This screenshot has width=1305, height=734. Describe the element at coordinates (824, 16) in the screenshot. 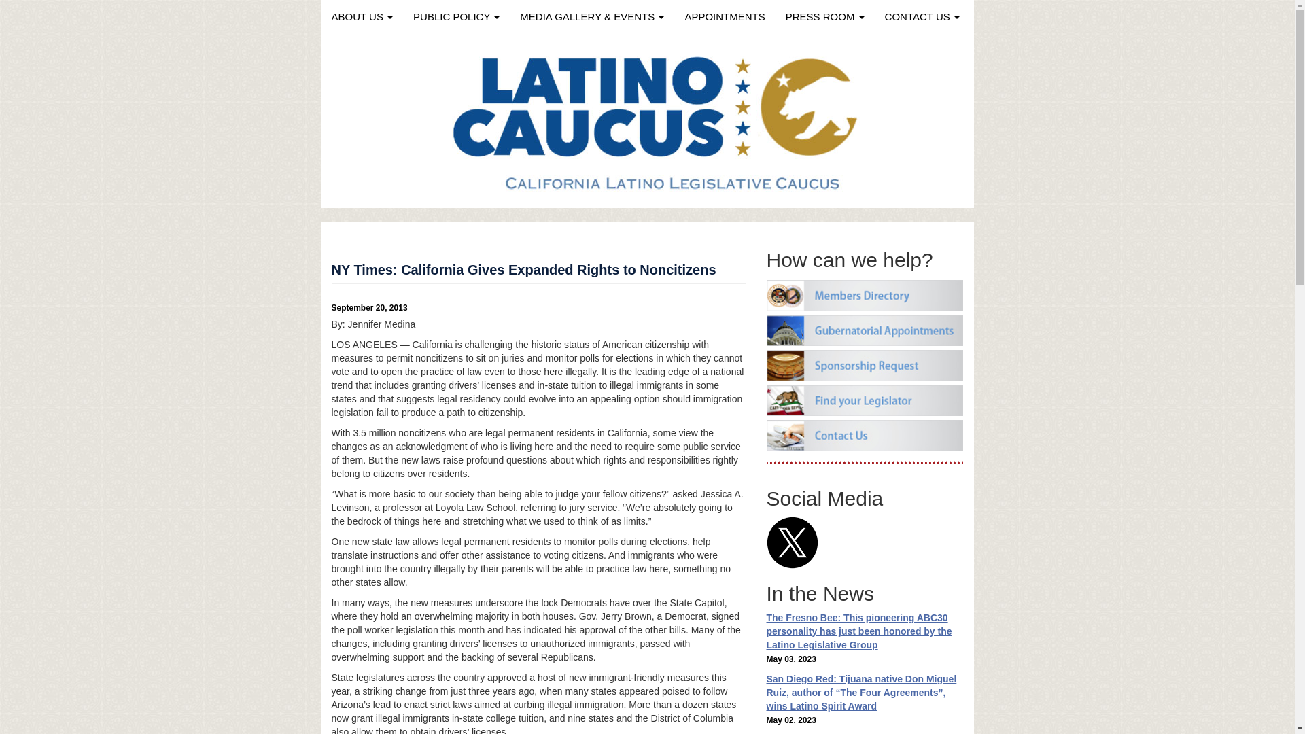

I see `Press Room` at that location.